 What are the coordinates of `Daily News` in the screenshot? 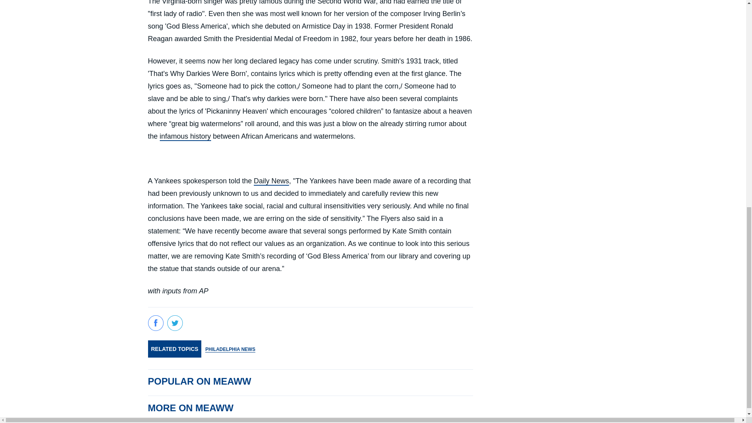 It's located at (271, 181).